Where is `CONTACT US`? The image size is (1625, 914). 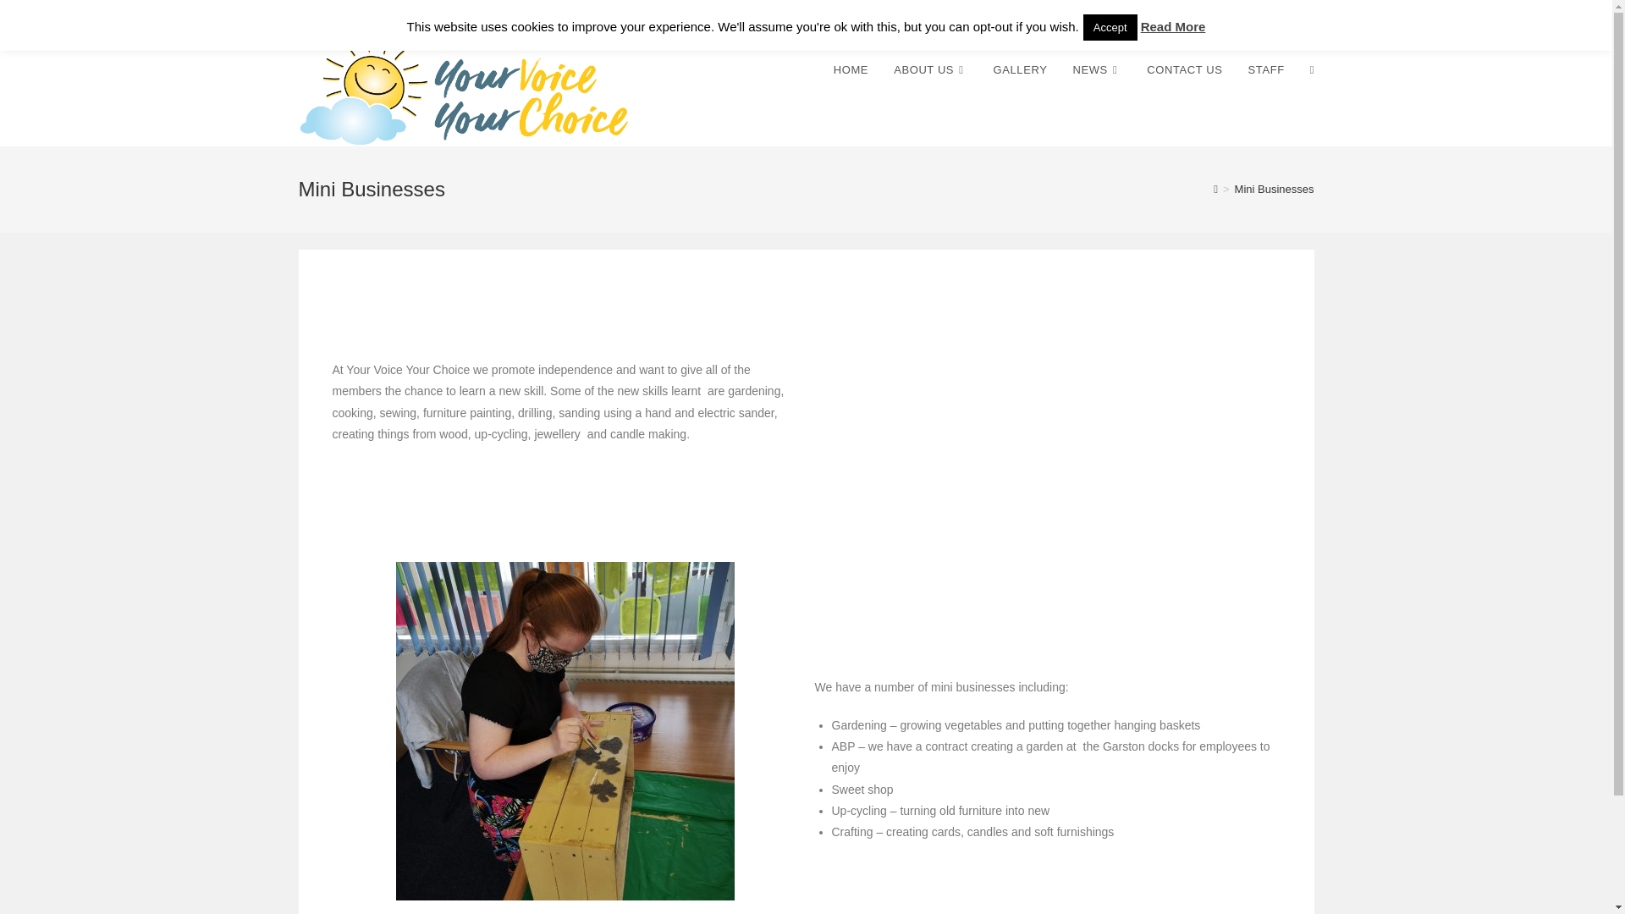 CONTACT US is located at coordinates (1185, 69).